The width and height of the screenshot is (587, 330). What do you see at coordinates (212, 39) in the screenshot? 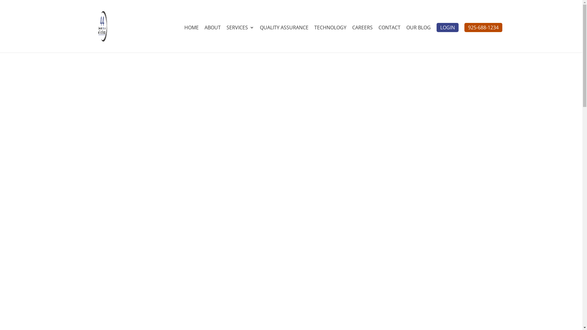
I see `ABOUT` at bounding box center [212, 39].